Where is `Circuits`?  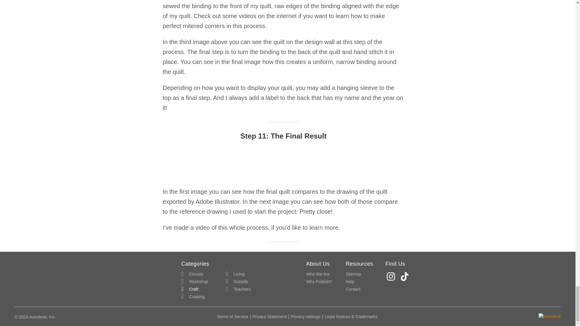
Circuits is located at coordinates (192, 274).